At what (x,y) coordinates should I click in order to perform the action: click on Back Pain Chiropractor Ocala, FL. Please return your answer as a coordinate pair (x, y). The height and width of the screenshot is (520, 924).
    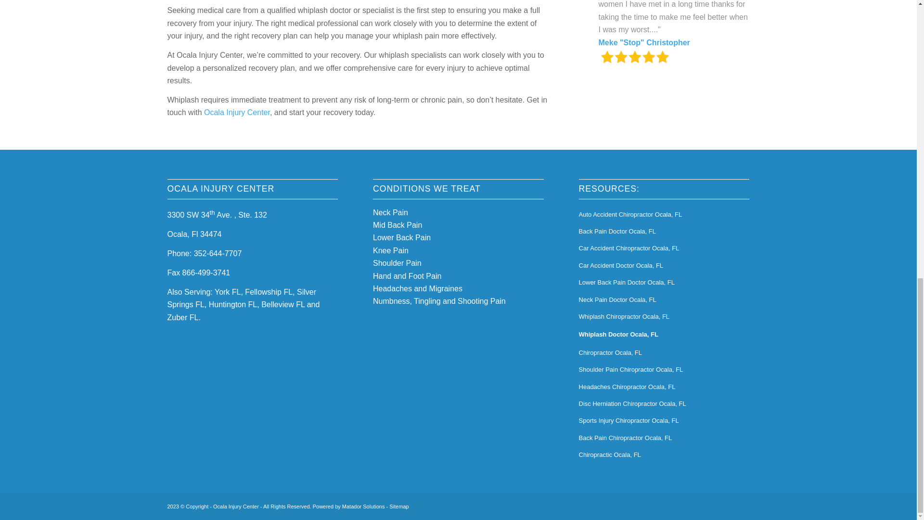
    Looking at the image, I should click on (664, 438).